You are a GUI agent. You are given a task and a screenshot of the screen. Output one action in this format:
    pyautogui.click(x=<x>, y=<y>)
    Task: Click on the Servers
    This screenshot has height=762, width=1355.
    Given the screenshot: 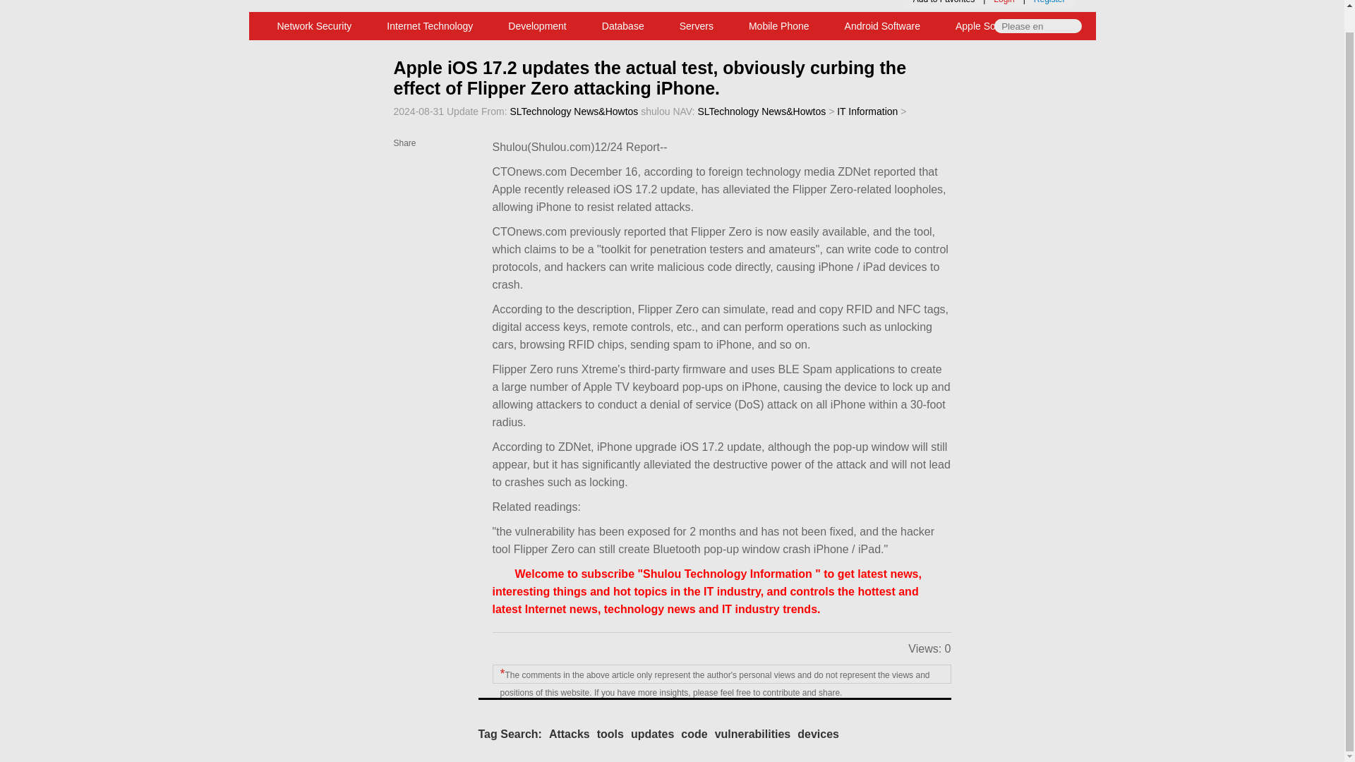 What is the action you would take?
    pyautogui.click(x=697, y=26)
    